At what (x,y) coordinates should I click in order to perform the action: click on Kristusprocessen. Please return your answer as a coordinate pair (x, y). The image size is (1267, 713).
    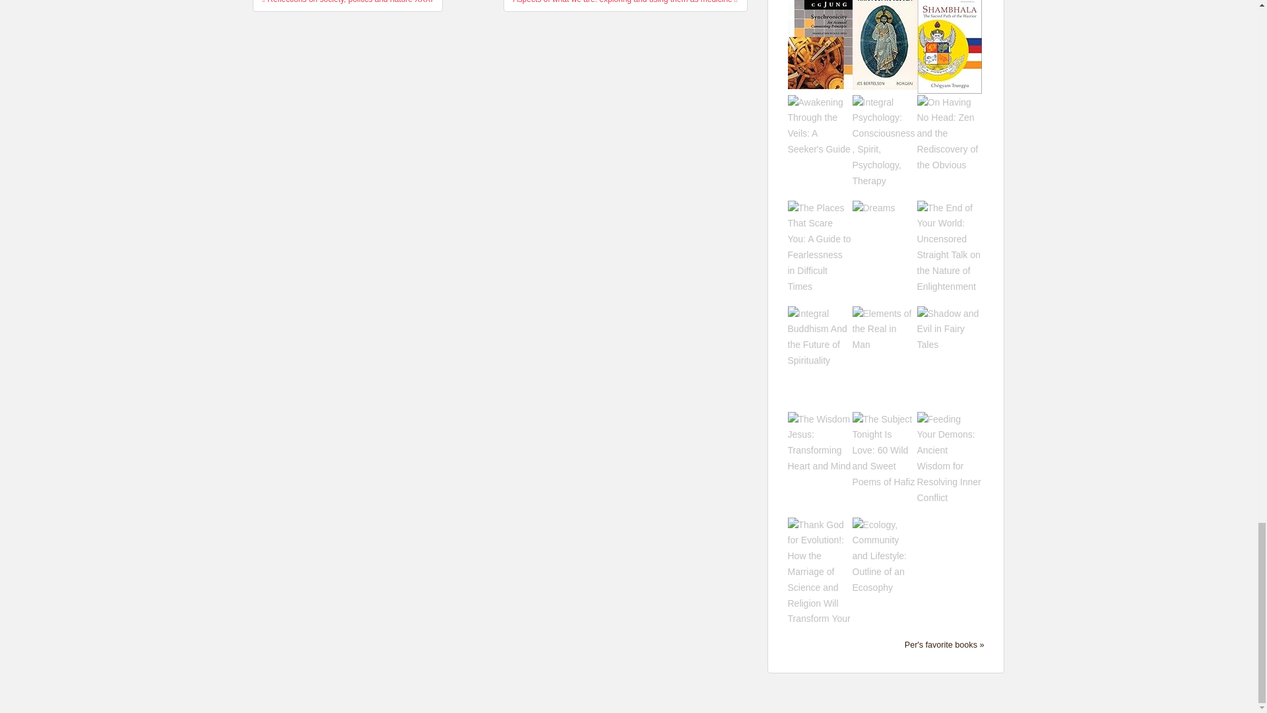
    Looking at the image, I should click on (885, 38).